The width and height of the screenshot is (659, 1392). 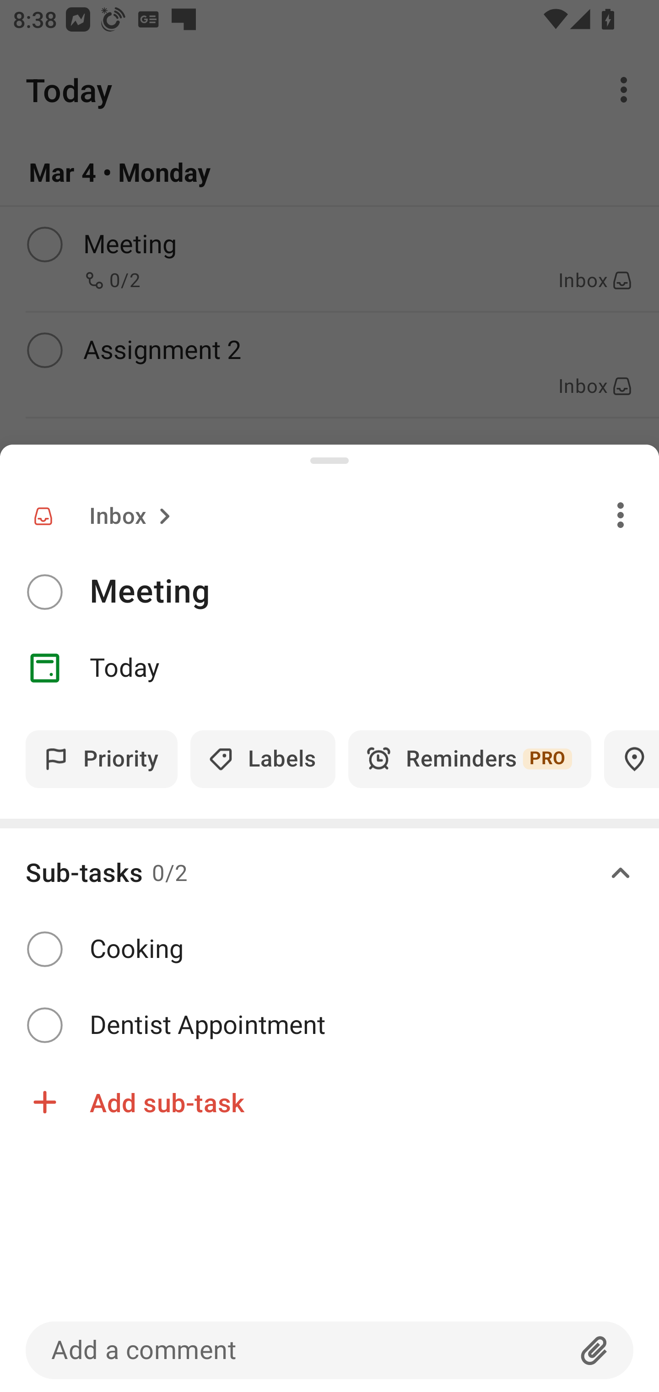 What do you see at coordinates (329, 1350) in the screenshot?
I see `Add a comment Attachment` at bounding box center [329, 1350].